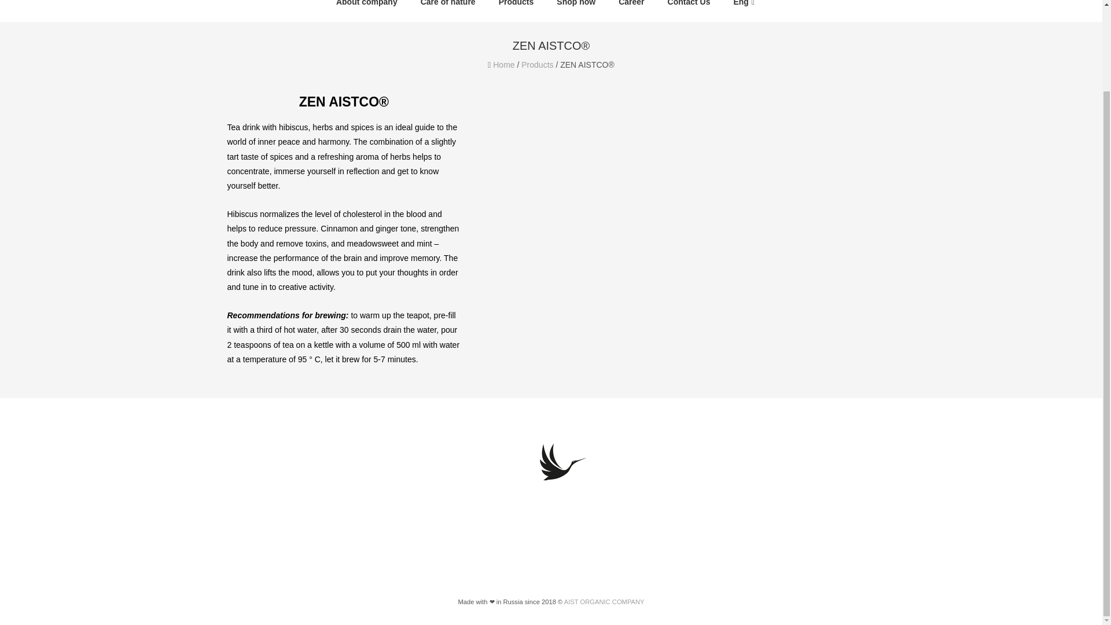 This screenshot has height=625, width=1111. Describe the element at coordinates (503, 64) in the screenshot. I see `Home` at that location.